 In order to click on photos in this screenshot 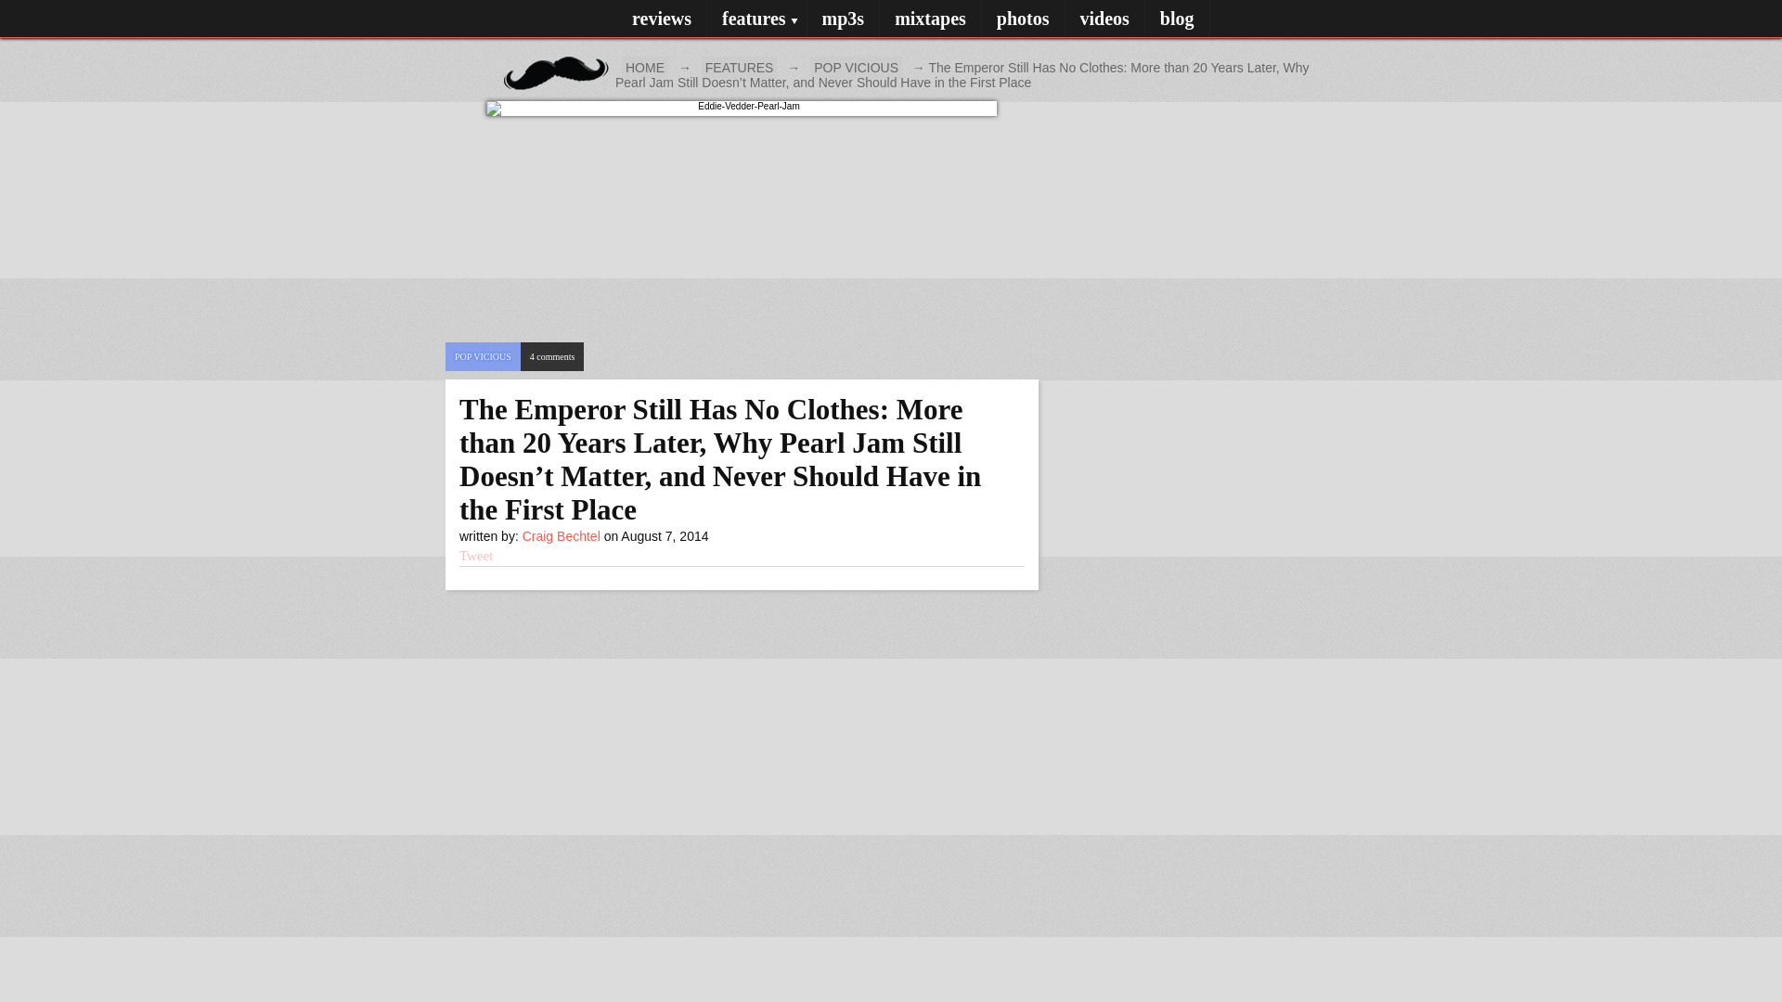, I will do `click(1023, 19)`.